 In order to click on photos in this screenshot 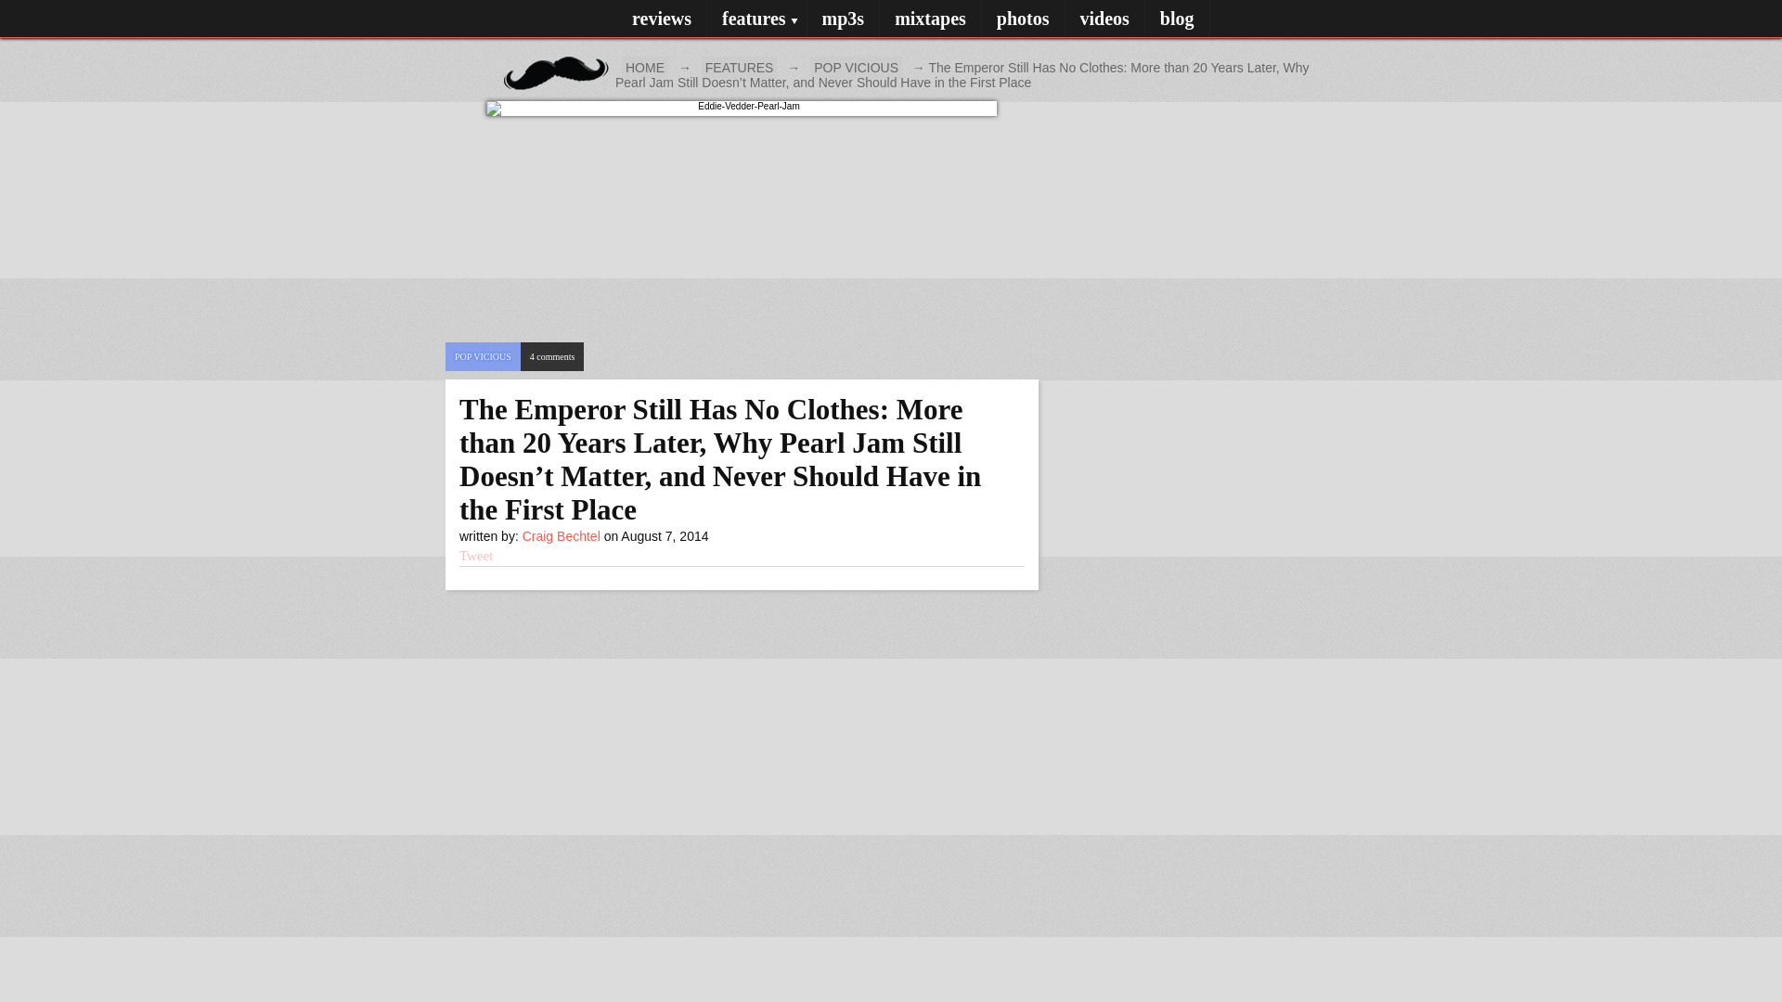, I will do `click(1023, 19)`.